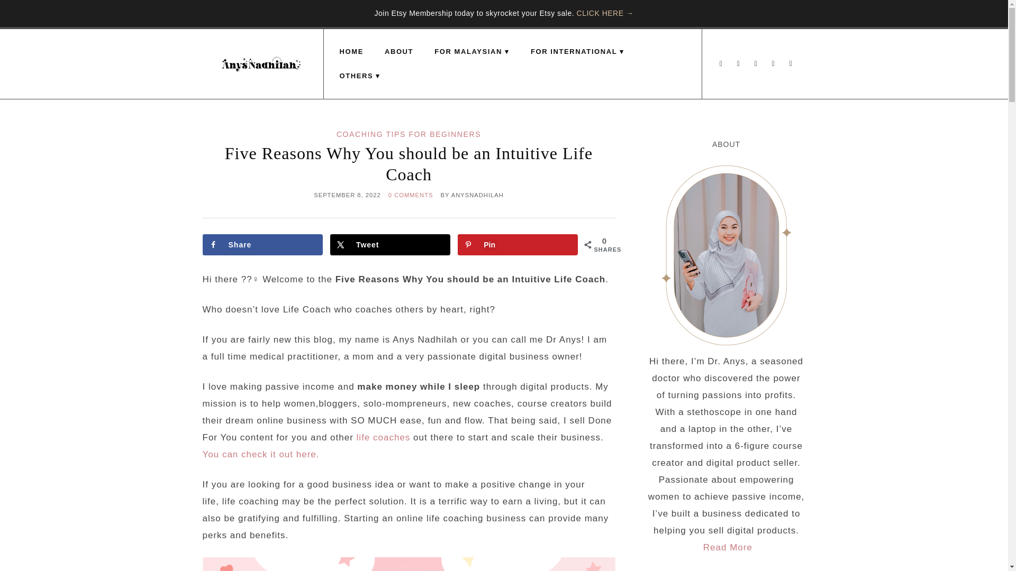 This screenshot has height=571, width=1016. Describe the element at coordinates (398, 51) in the screenshot. I see `ABOUT` at that location.